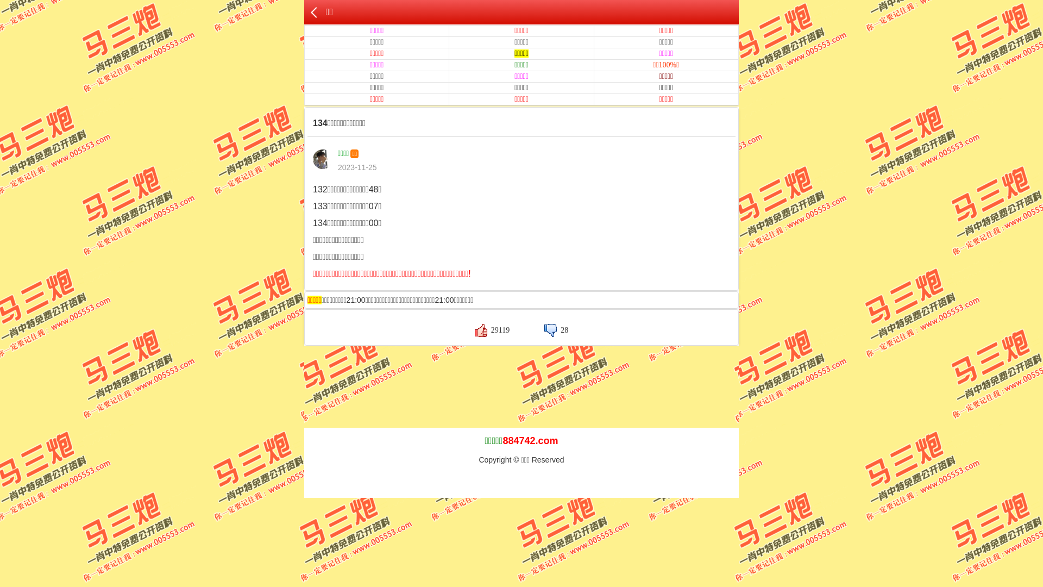 Image resolution: width=1043 pixels, height=587 pixels. Describe the element at coordinates (492, 330) in the screenshot. I see `29119` at that location.